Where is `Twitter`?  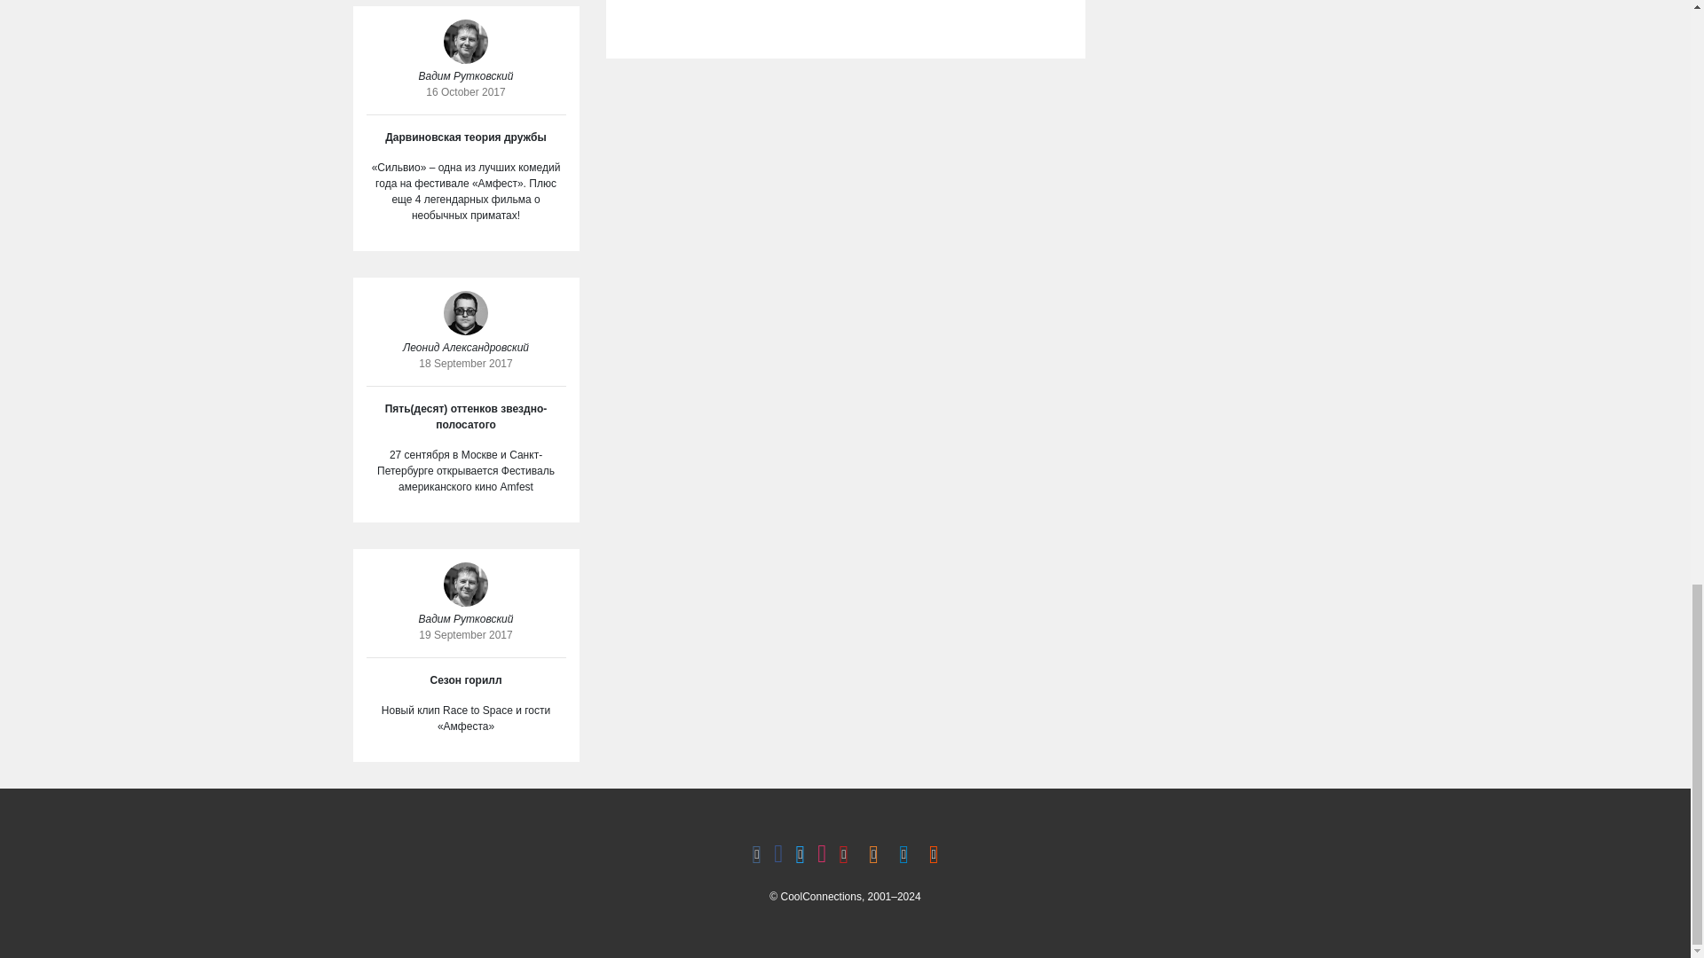
Twitter is located at coordinates (800, 855).